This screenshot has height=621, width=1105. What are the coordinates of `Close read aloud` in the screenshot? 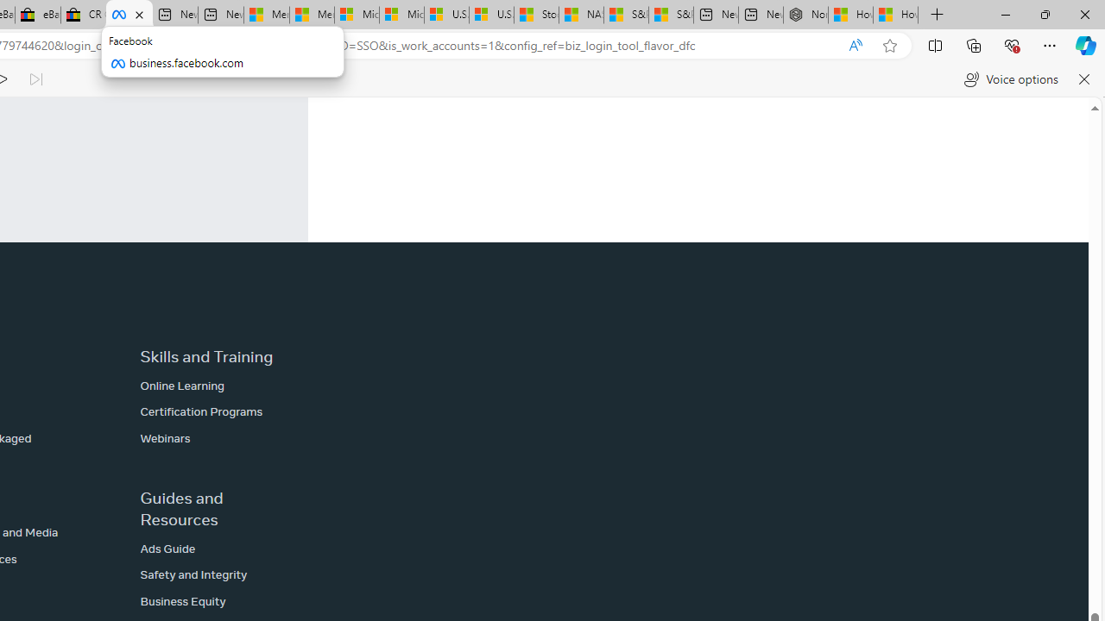 It's located at (1084, 79).